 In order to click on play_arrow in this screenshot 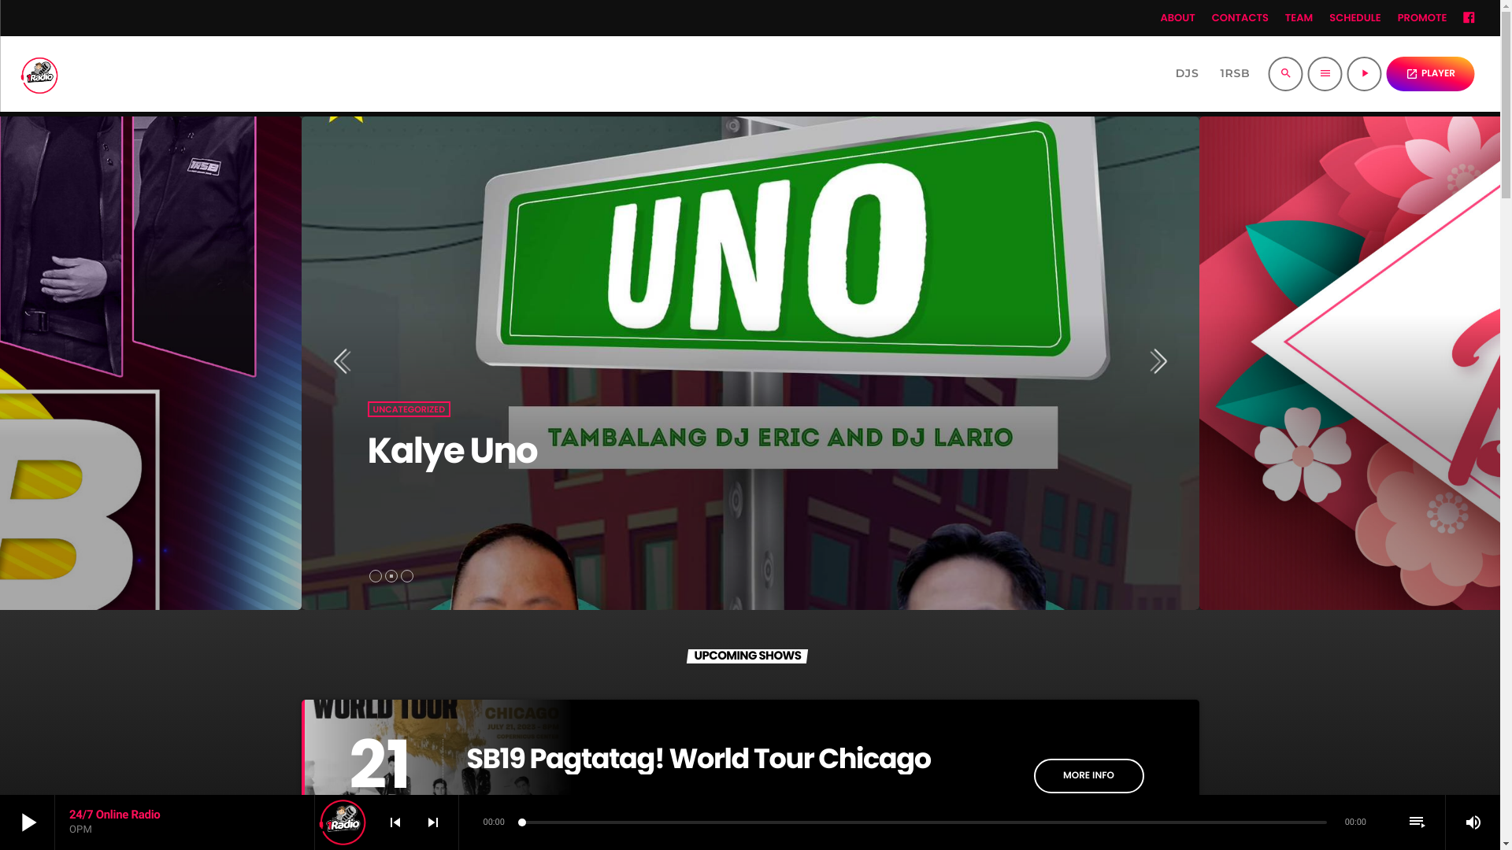, I will do `click(1365, 74)`.